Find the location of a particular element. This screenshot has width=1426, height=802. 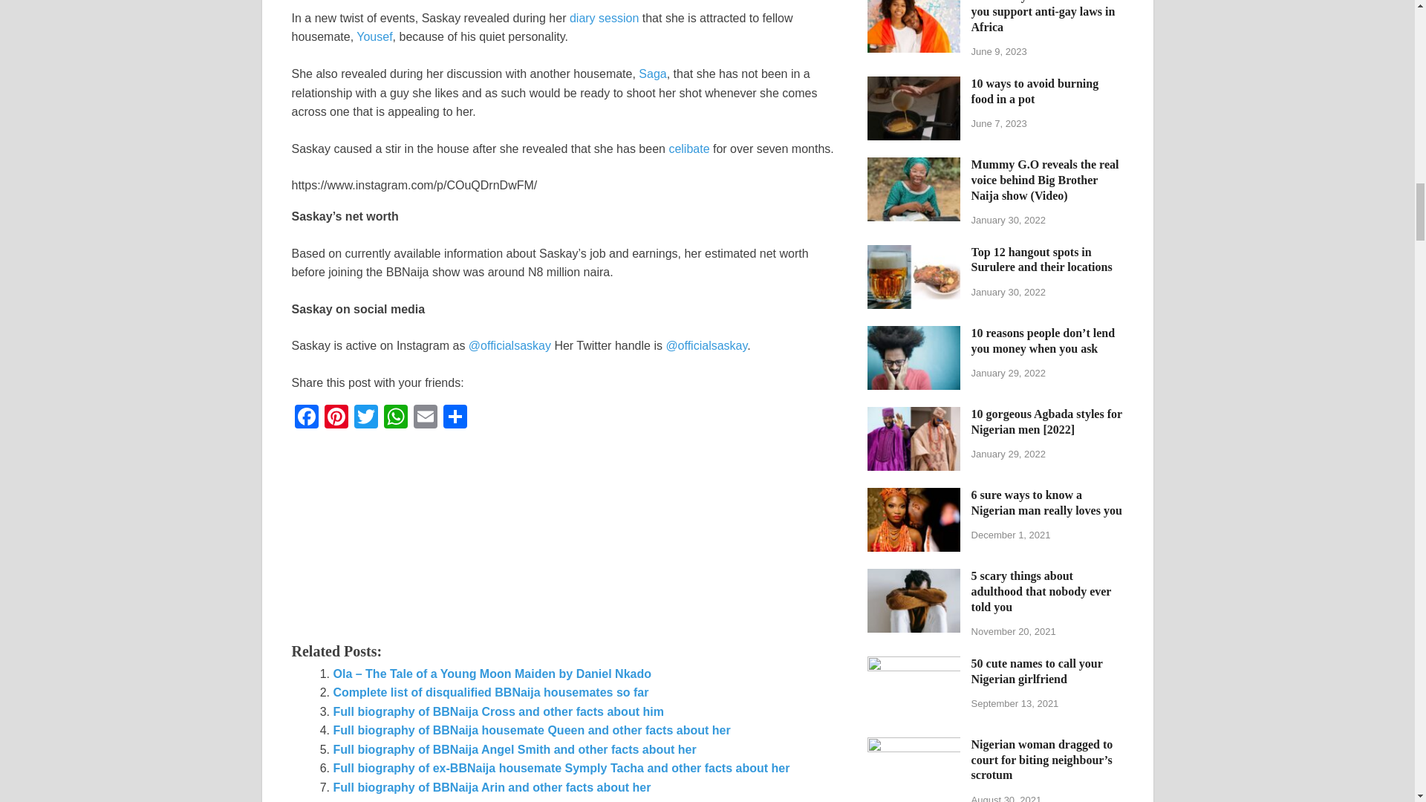

Pinterest is located at coordinates (336, 417).